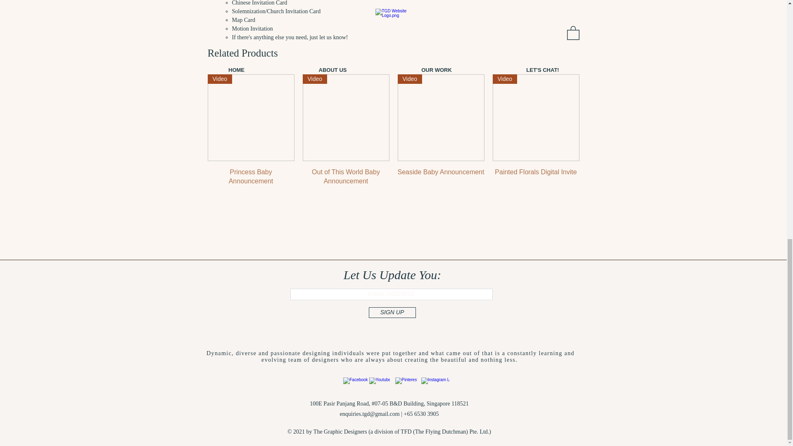 This screenshot has height=446, width=793. What do you see at coordinates (440, 177) in the screenshot?
I see `Seaside Baby Announcement` at bounding box center [440, 177].